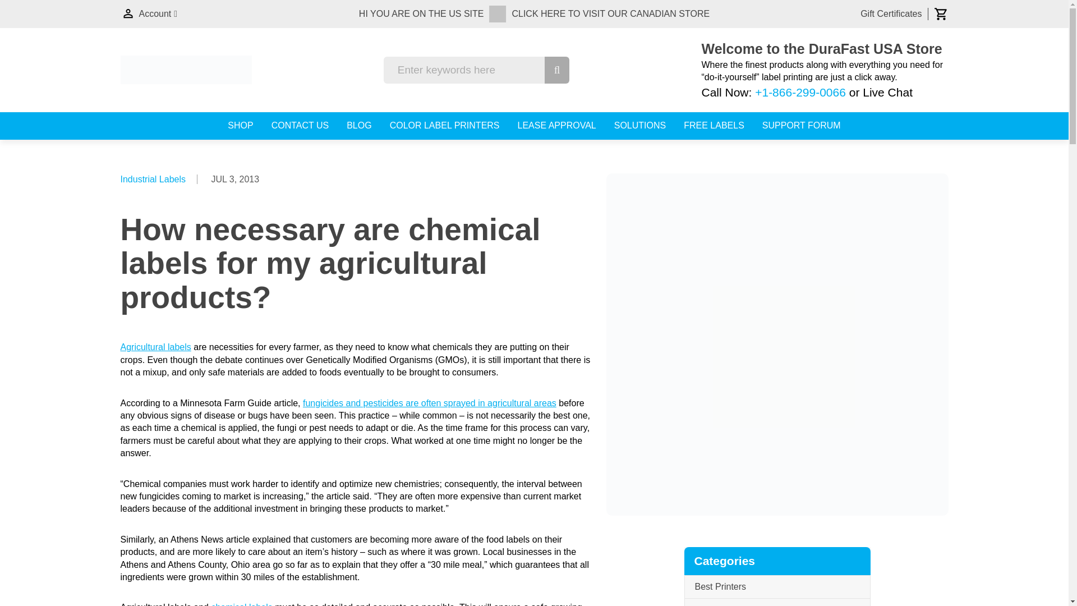  I want to click on LEASE APPROVAL, so click(557, 126).